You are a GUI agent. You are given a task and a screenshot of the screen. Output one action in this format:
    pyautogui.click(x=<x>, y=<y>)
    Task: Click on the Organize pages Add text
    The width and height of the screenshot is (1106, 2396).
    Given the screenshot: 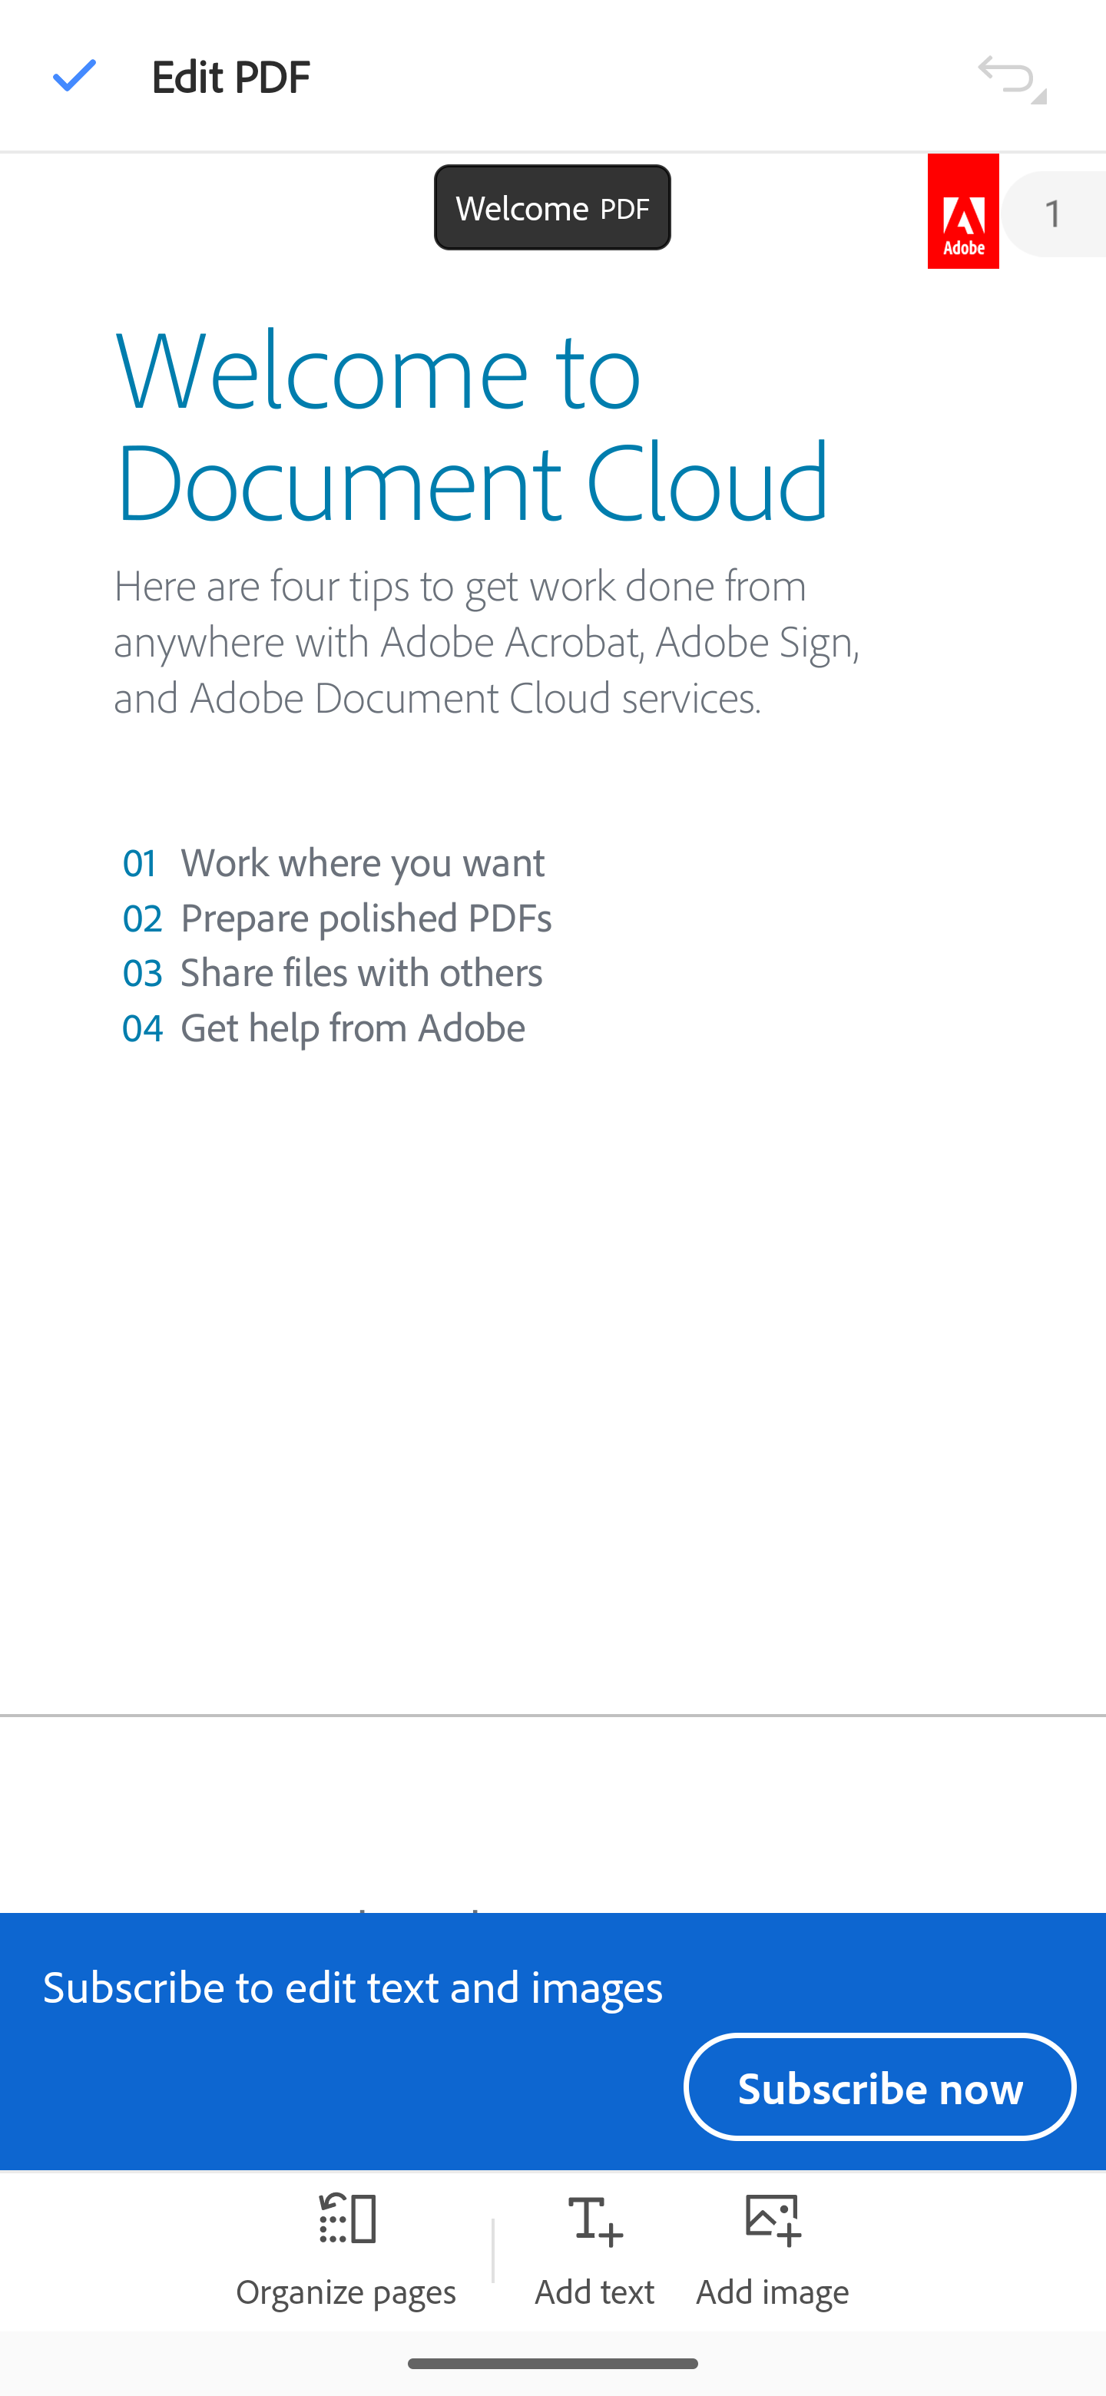 What is the action you would take?
    pyautogui.click(x=594, y=2250)
    